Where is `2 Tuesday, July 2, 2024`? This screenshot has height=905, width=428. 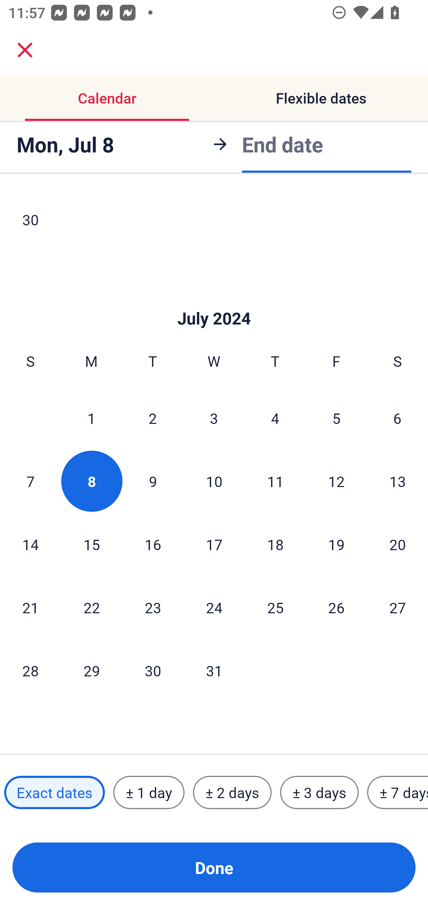 2 Tuesday, July 2, 2024 is located at coordinates (152, 418).